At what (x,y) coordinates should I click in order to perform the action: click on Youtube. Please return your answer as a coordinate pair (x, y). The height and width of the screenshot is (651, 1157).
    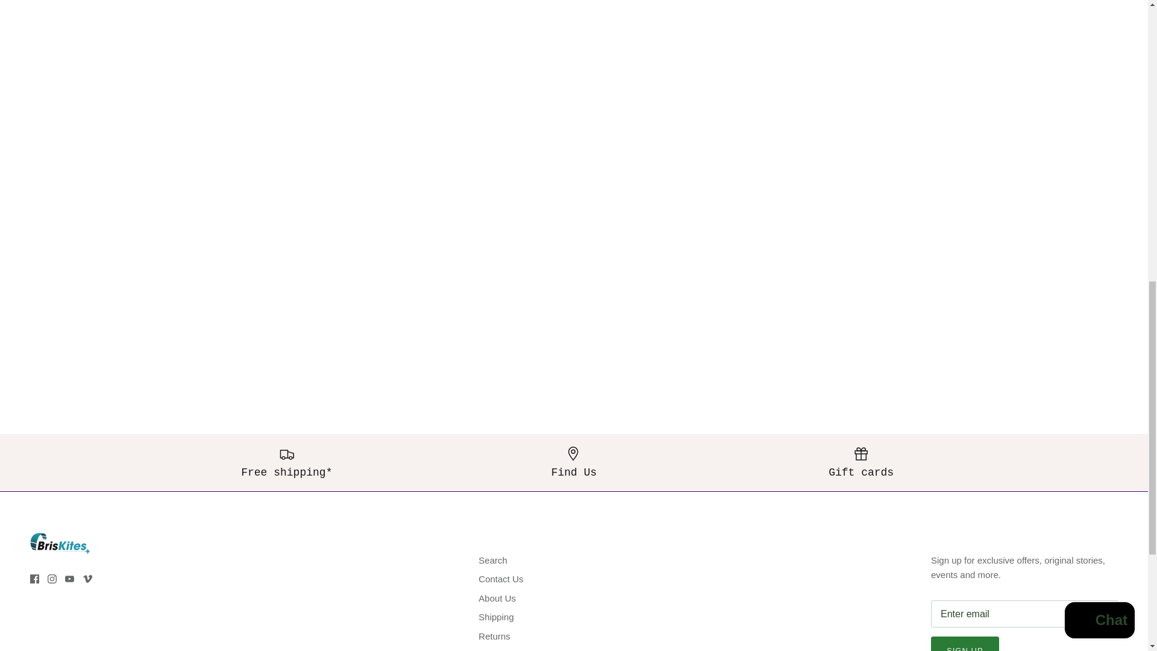
    Looking at the image, I should click on (69, 579).